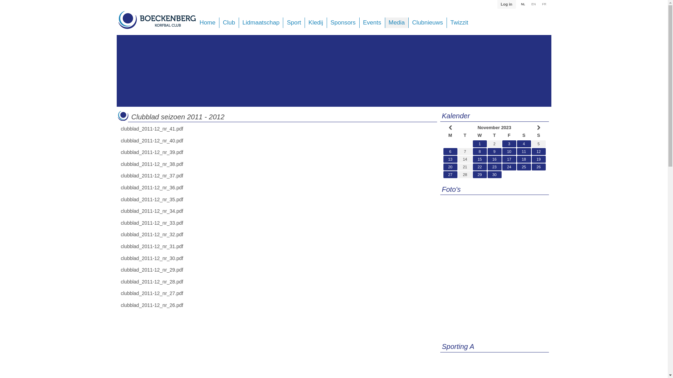 The width and height of the screenshot is (673, 378). What do you see at coordinates (152, 141) in the screenshot?
I see `clubblad_2011-12_nr_40.pdf` at bounding box center [152, 141].